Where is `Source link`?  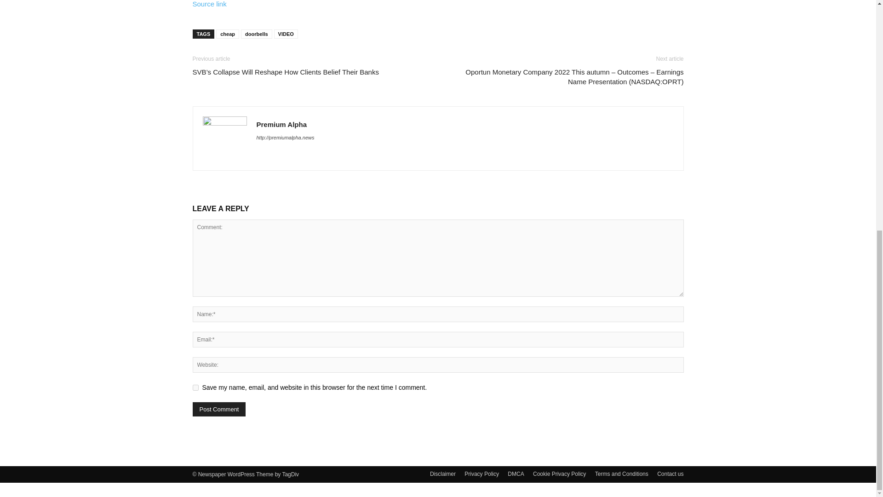
Source link is located at coordinates (209, 4).